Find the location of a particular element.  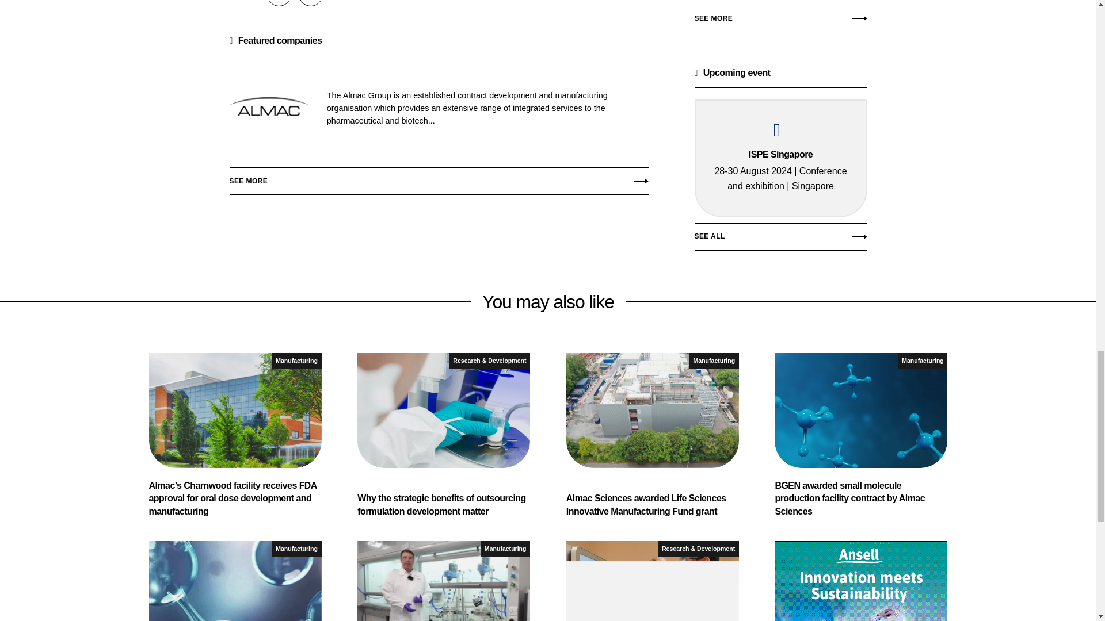

Follow Manufacturing Chemist on X is located at coordinates (279, 3).